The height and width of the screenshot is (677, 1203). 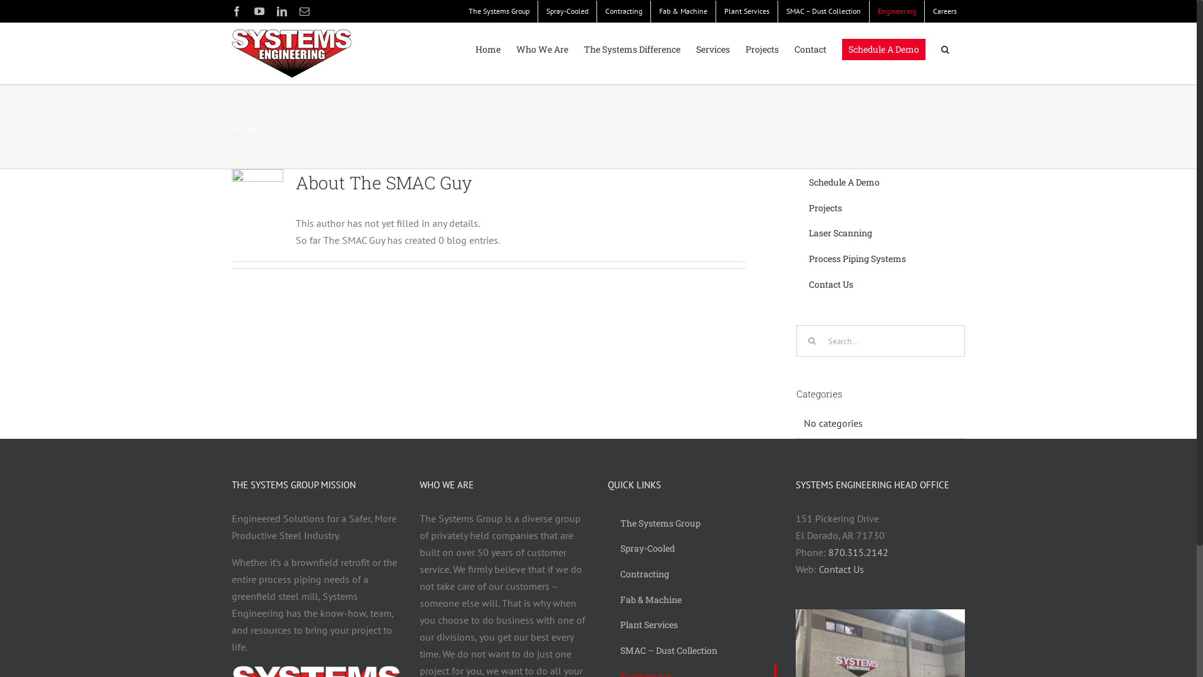 What do you see at coordinates (568, 11) in the screenshot?
I see `Spray-Cooled` at bounding box center [568, 11].